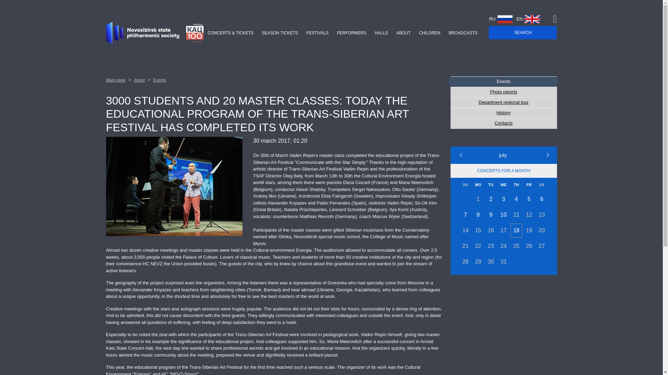  What do you see at coordinates (503, 102) in the screenshot?
I see `Department regional tour` at bounding box center [503, 102].